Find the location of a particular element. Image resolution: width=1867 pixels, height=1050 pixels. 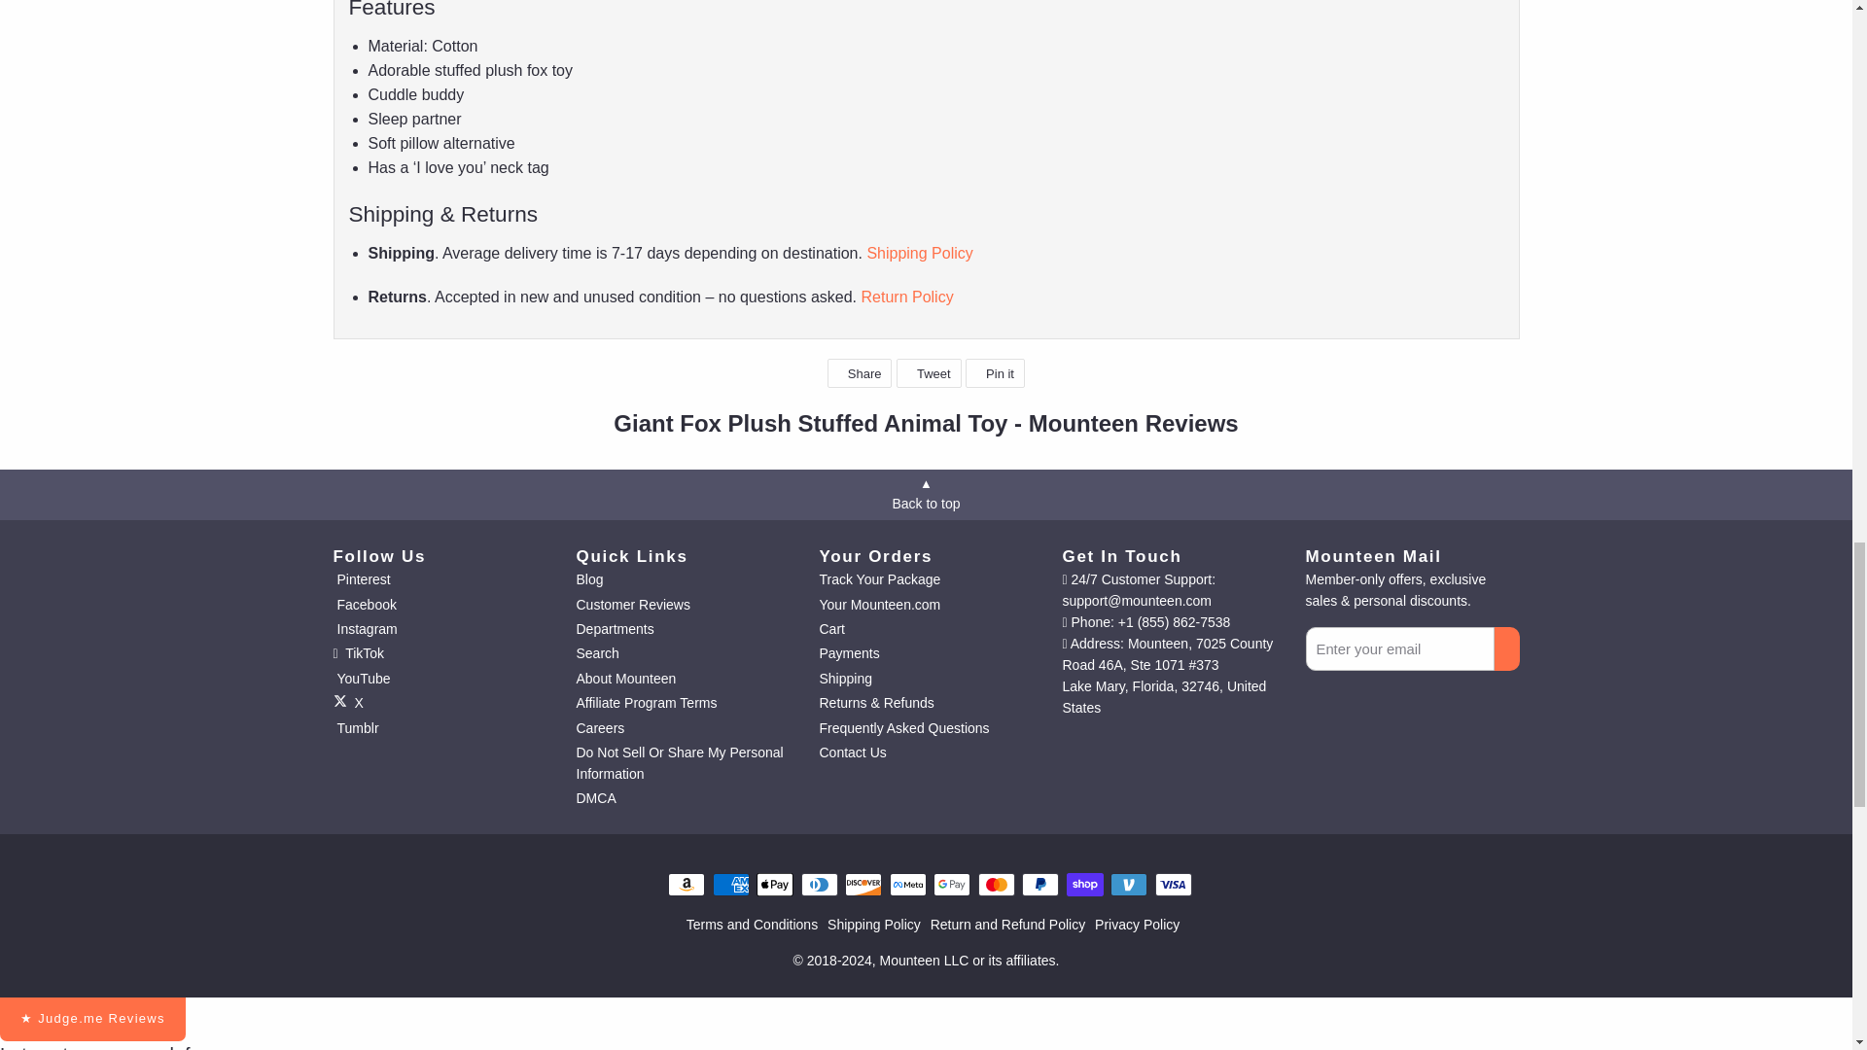

Mounteen on Instagram is located at coordinates (364, 628).